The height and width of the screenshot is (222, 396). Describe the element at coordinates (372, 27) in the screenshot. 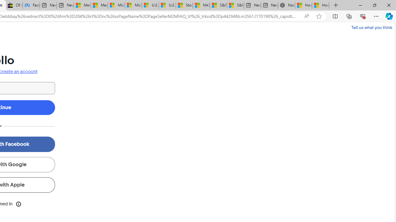

I see `Tell us what you think - Link opens in a new window` at that location.